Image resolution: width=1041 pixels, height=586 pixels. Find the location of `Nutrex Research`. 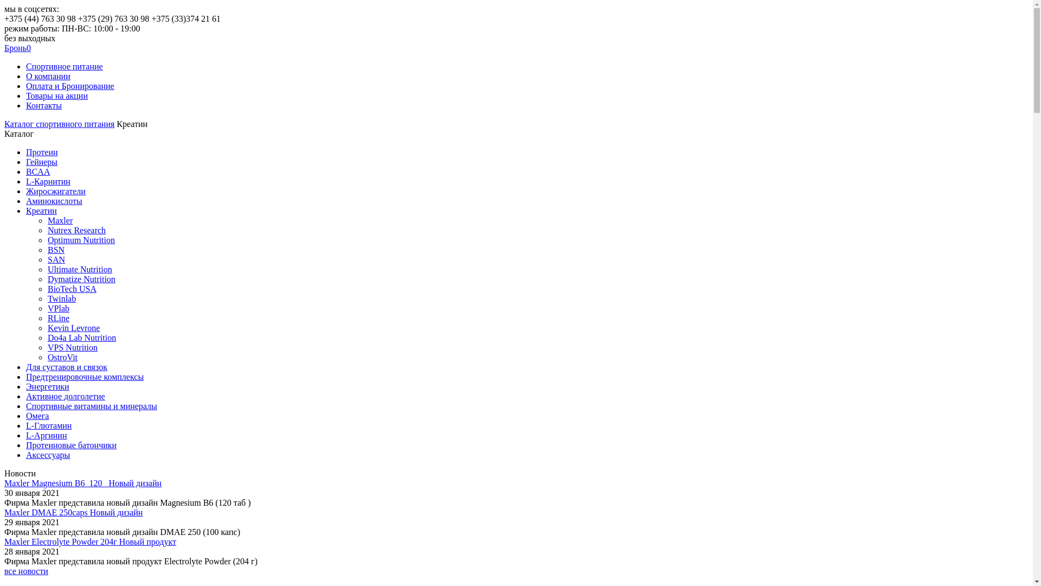

Nutrex Research is located at coordinates (77, 230).